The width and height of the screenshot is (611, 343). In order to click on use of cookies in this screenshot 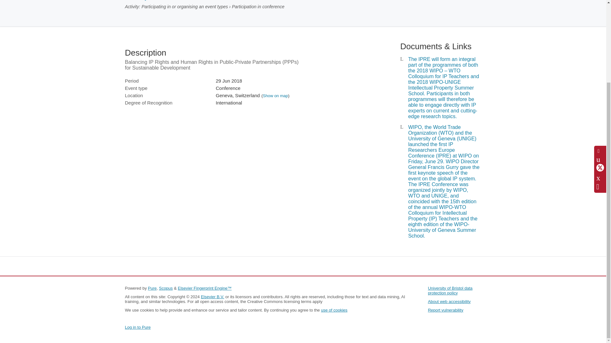, I will do `click(334, 310)`.